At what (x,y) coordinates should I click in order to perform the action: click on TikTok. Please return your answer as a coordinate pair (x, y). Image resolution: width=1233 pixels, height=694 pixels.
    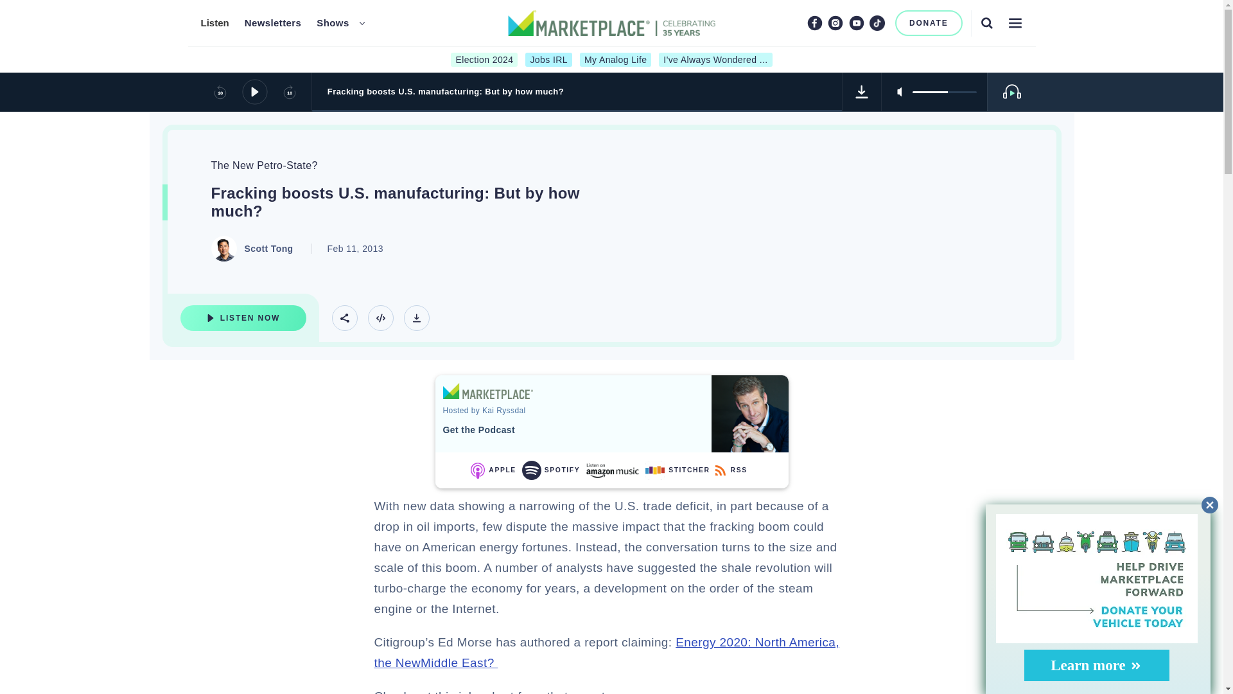
    Looking at the image, I should click on (877, 22).